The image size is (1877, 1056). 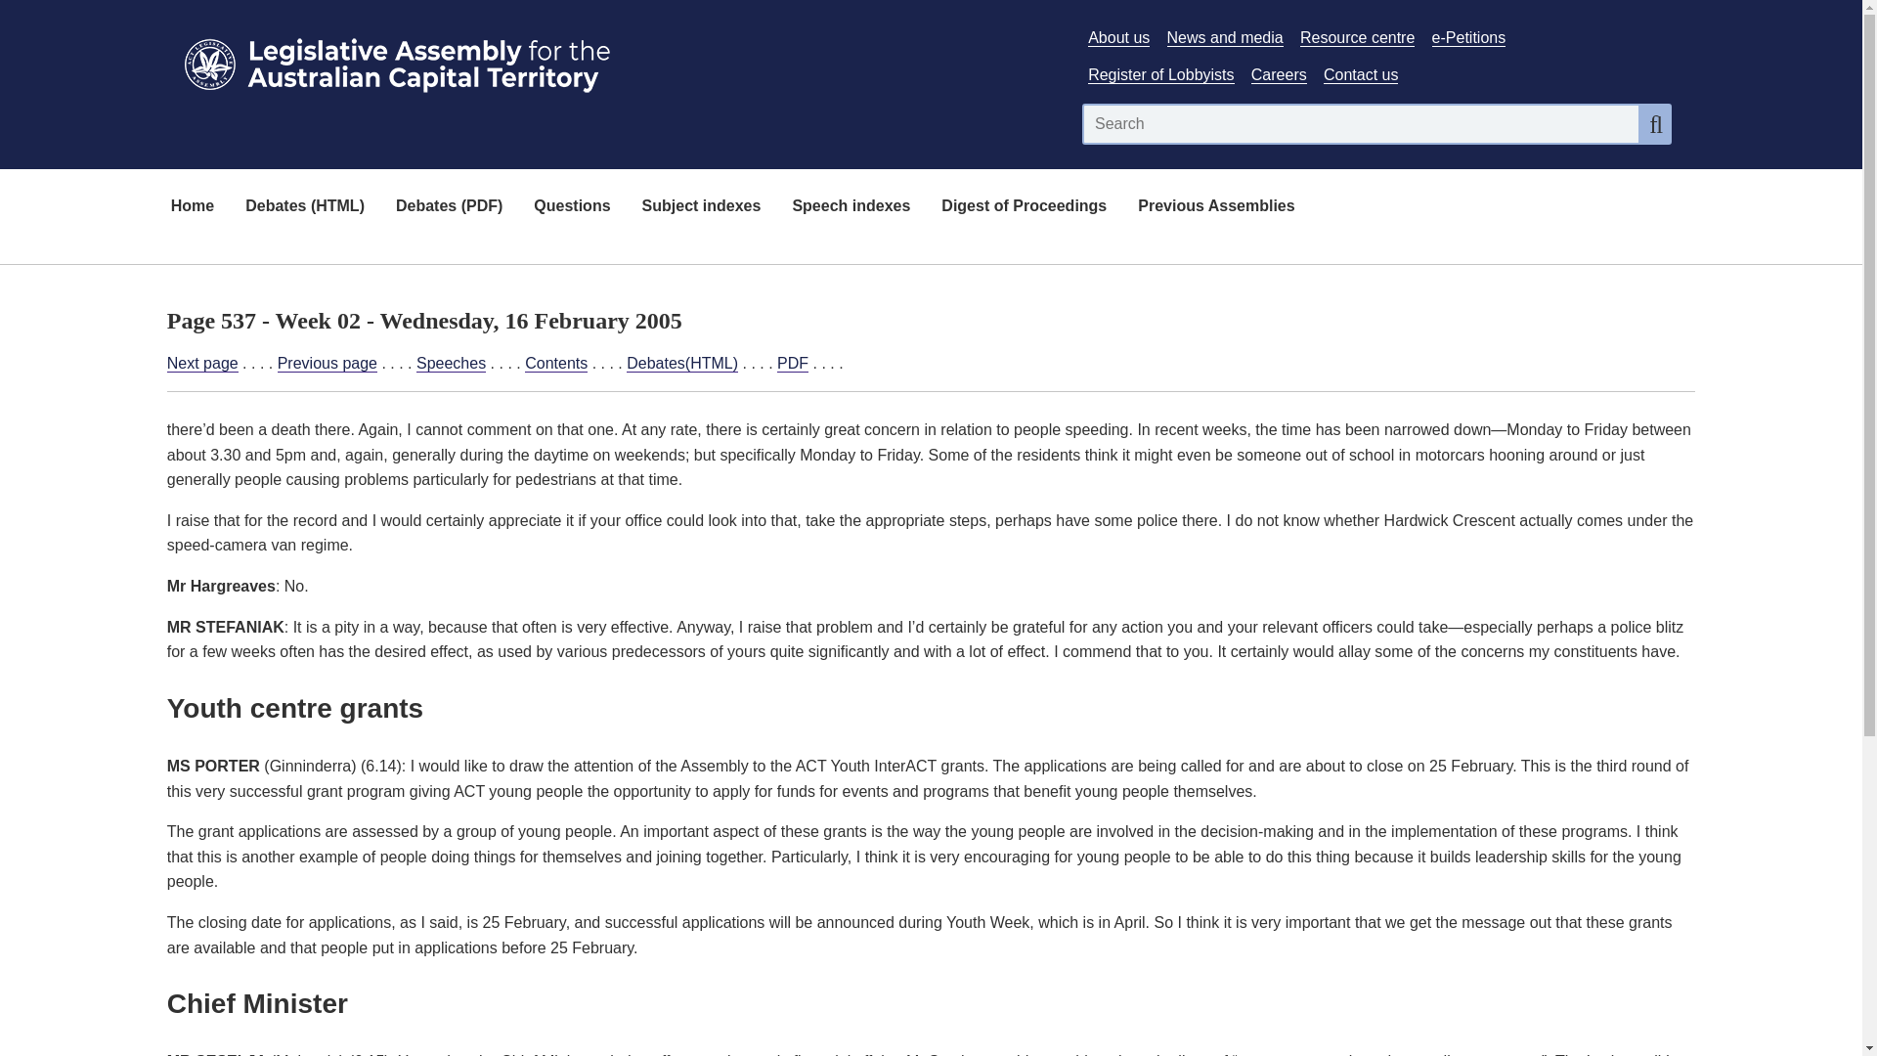 I want to click on News and media, so click(x=1226, y=37).